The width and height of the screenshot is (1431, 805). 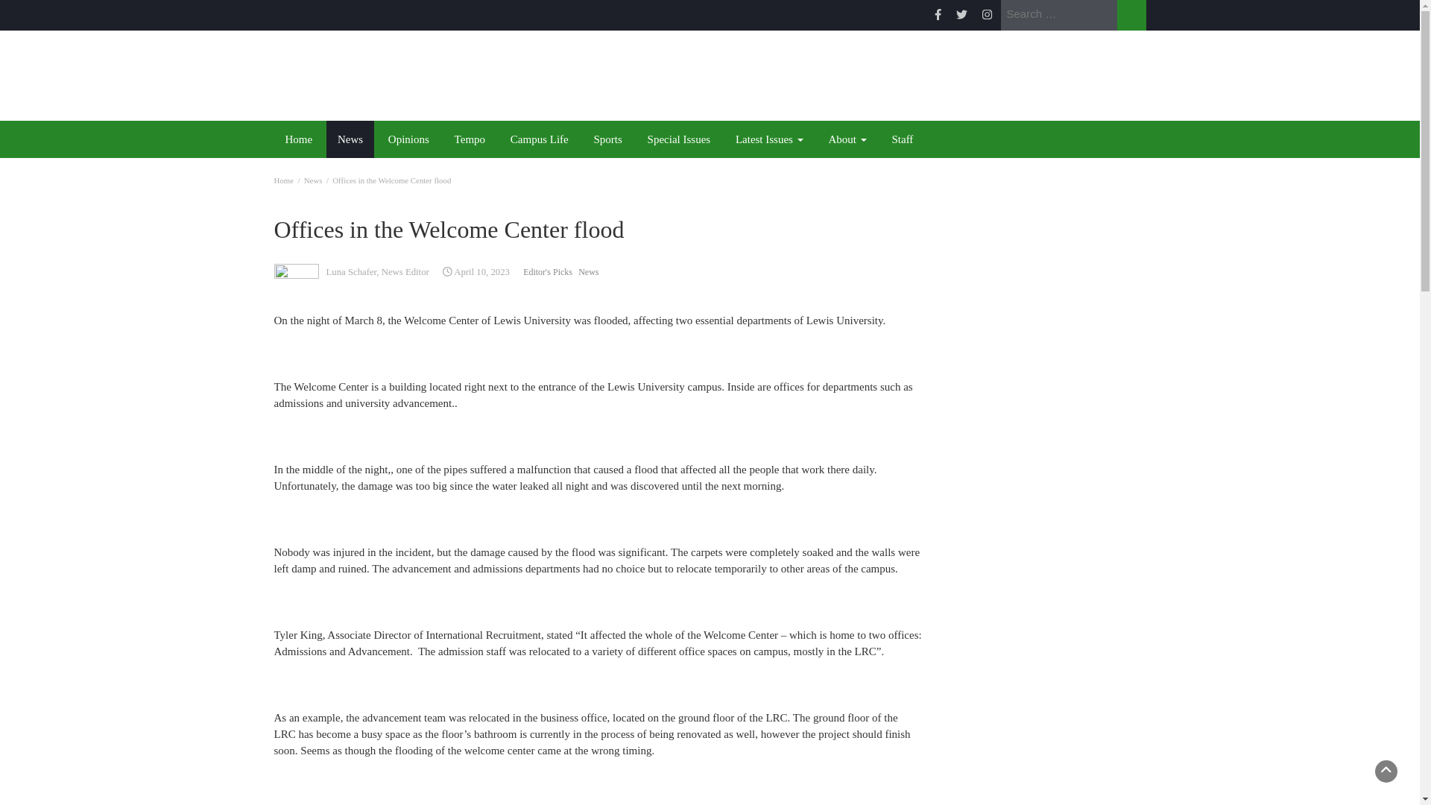 I want to click on News, so click(x=587, y=271).